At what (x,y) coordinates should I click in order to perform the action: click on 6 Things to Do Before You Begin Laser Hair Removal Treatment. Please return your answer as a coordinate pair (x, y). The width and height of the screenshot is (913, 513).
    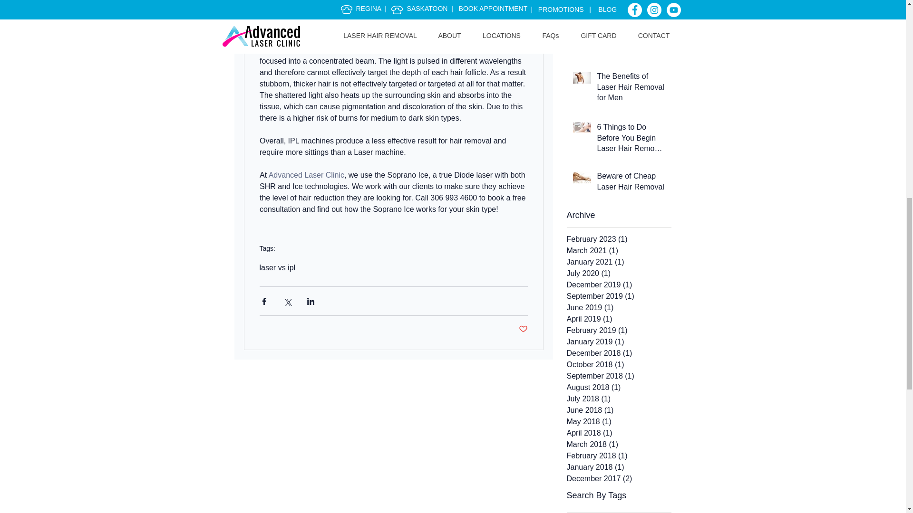
    Looking at the image, I should click on (631, 140).